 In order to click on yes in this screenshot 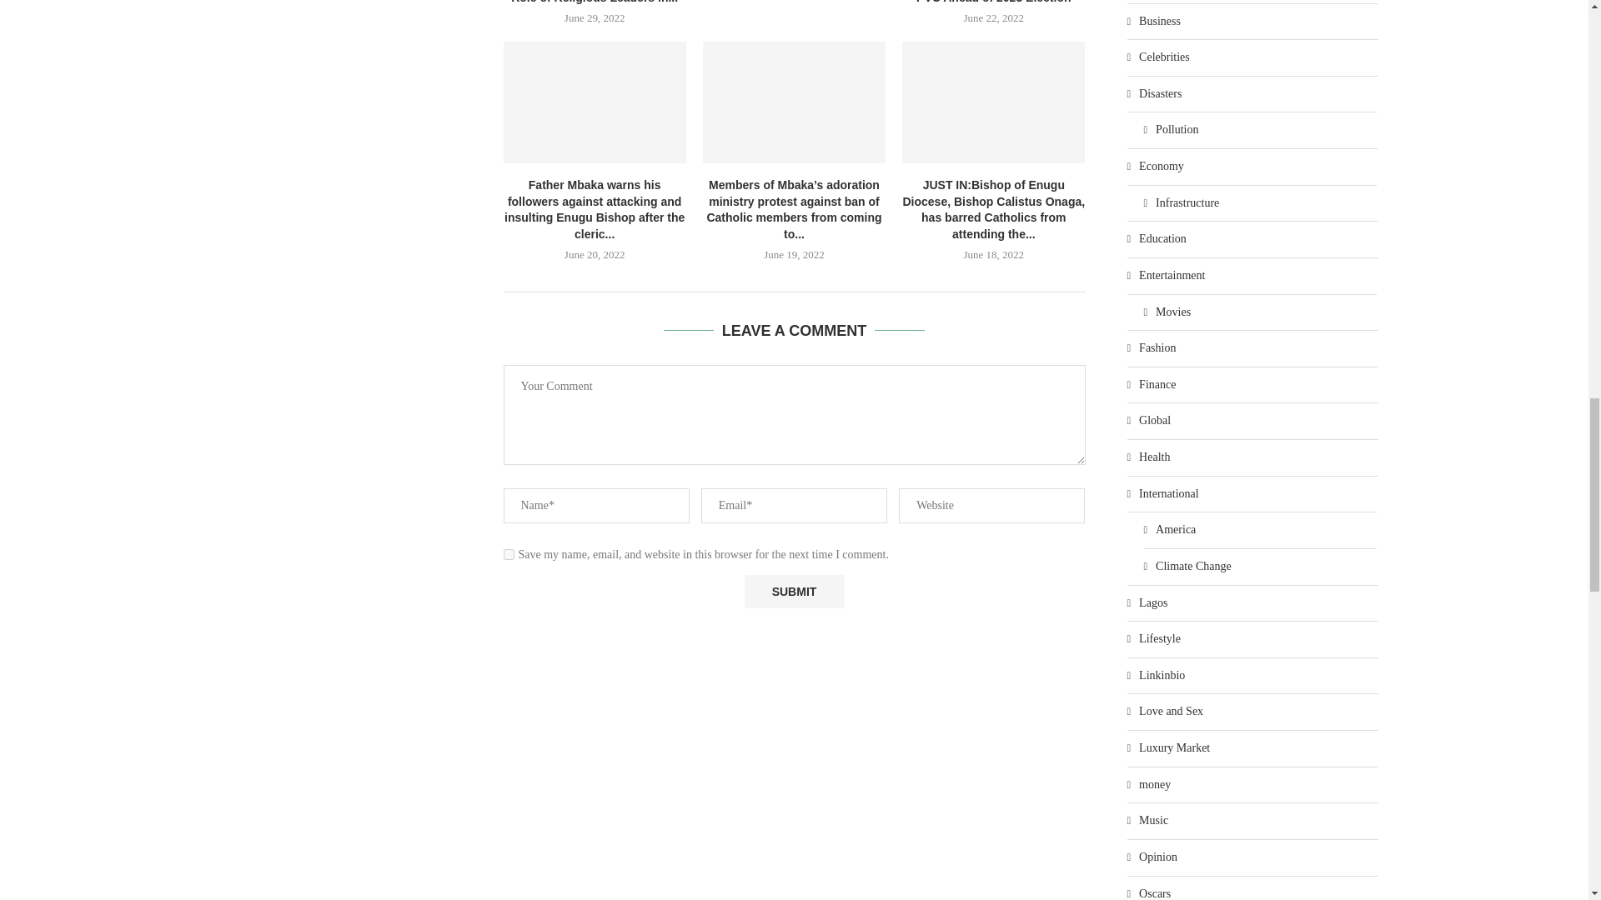, I will do `click(509, 553)`.